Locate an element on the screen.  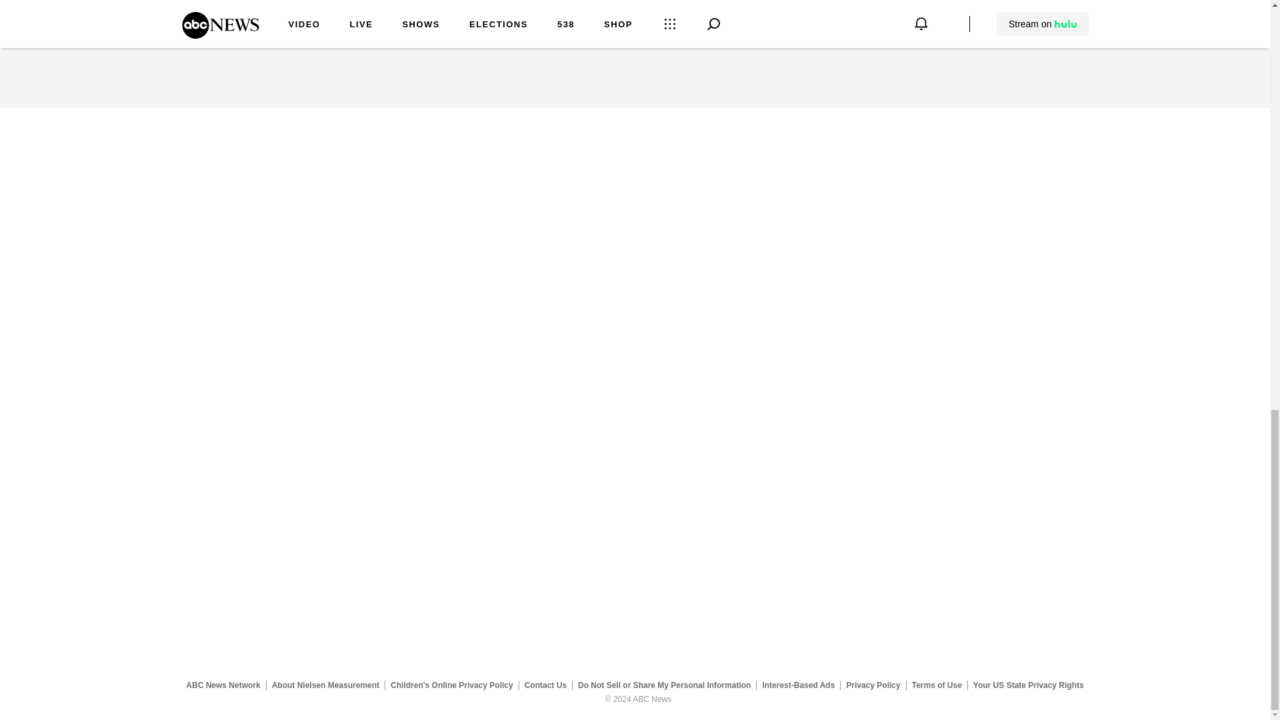
Interest-Based Ads is located at coordinates (799, 685).